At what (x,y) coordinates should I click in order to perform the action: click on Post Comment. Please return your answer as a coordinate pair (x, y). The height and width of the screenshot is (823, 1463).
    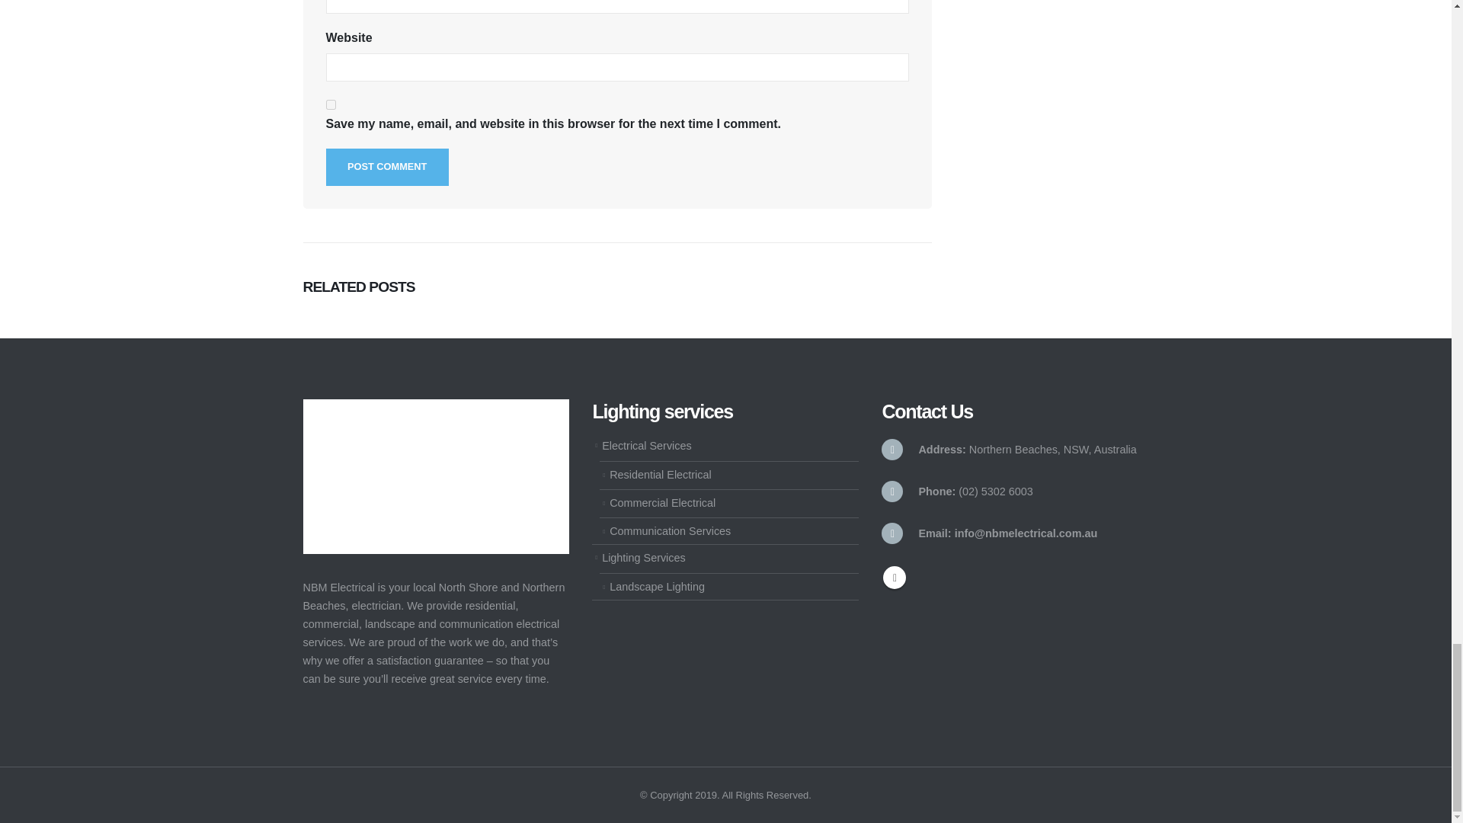
    Looking at the image, I should click on (387, 168).